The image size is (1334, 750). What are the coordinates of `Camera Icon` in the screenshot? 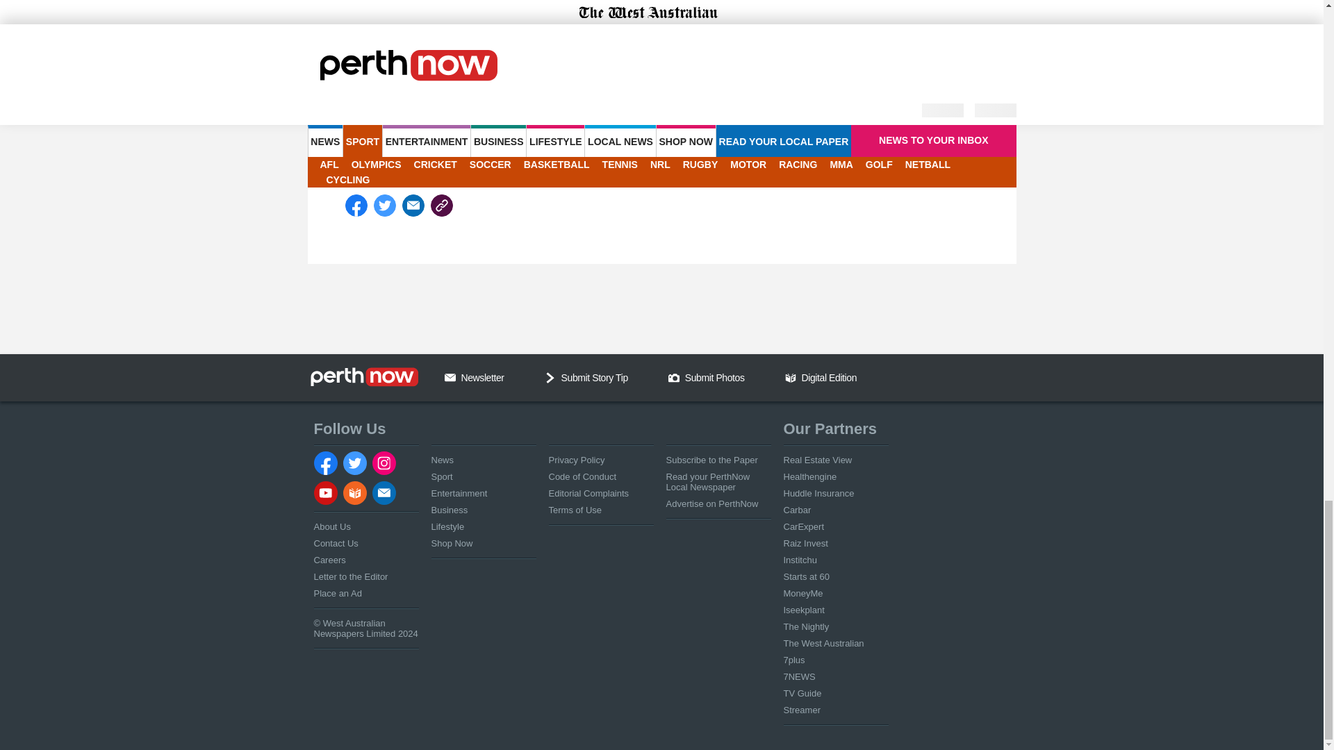 It's located at (673, 377).